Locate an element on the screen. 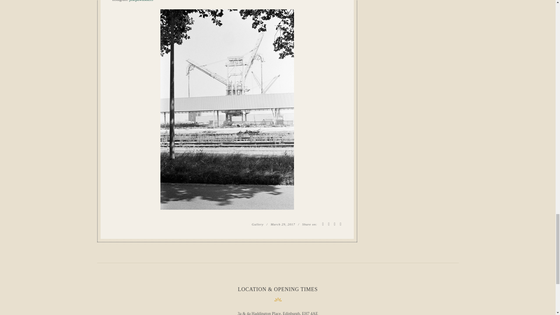 Image resolution: width=560 pixels, height=315 pixels. Gallery is located at coordinates (258, 224).